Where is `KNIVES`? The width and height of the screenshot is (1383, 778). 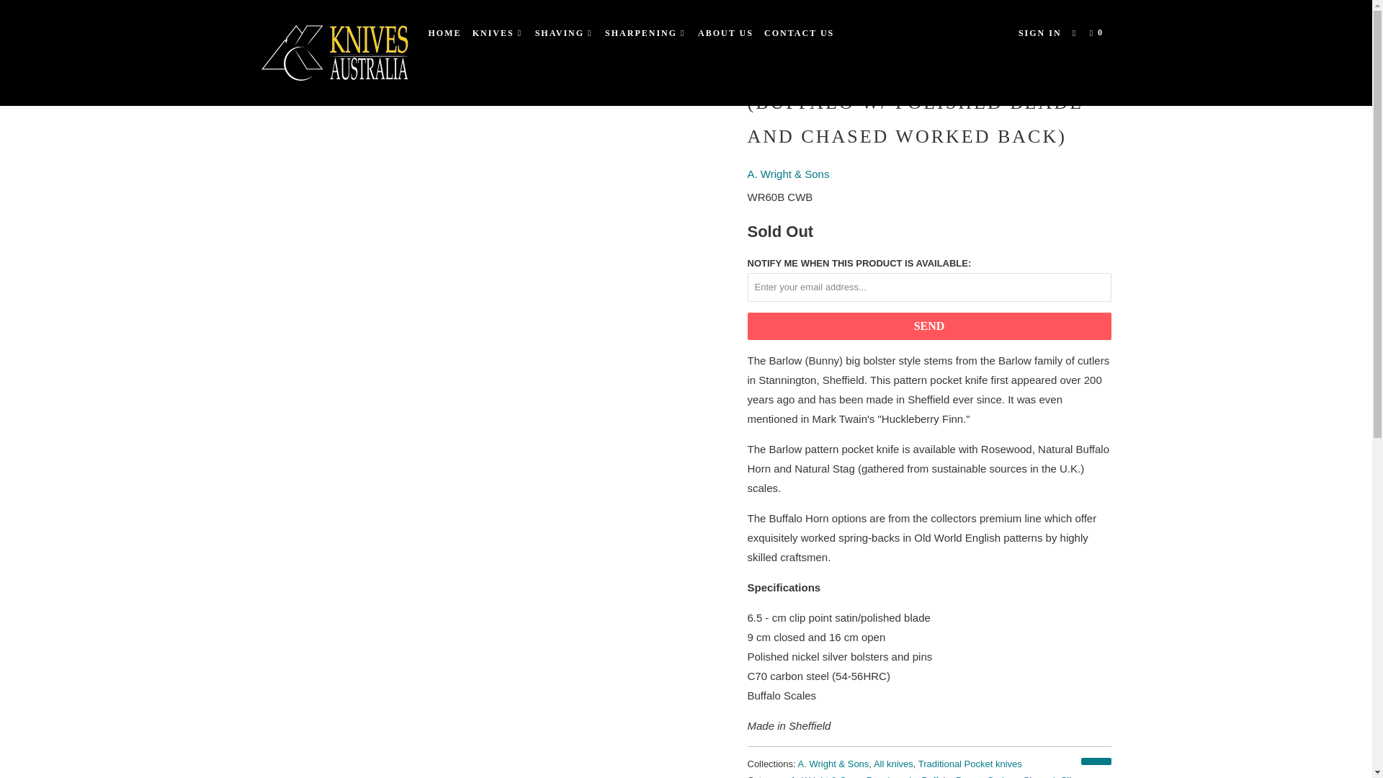
KNIVES is located at coordinates (498, 33).